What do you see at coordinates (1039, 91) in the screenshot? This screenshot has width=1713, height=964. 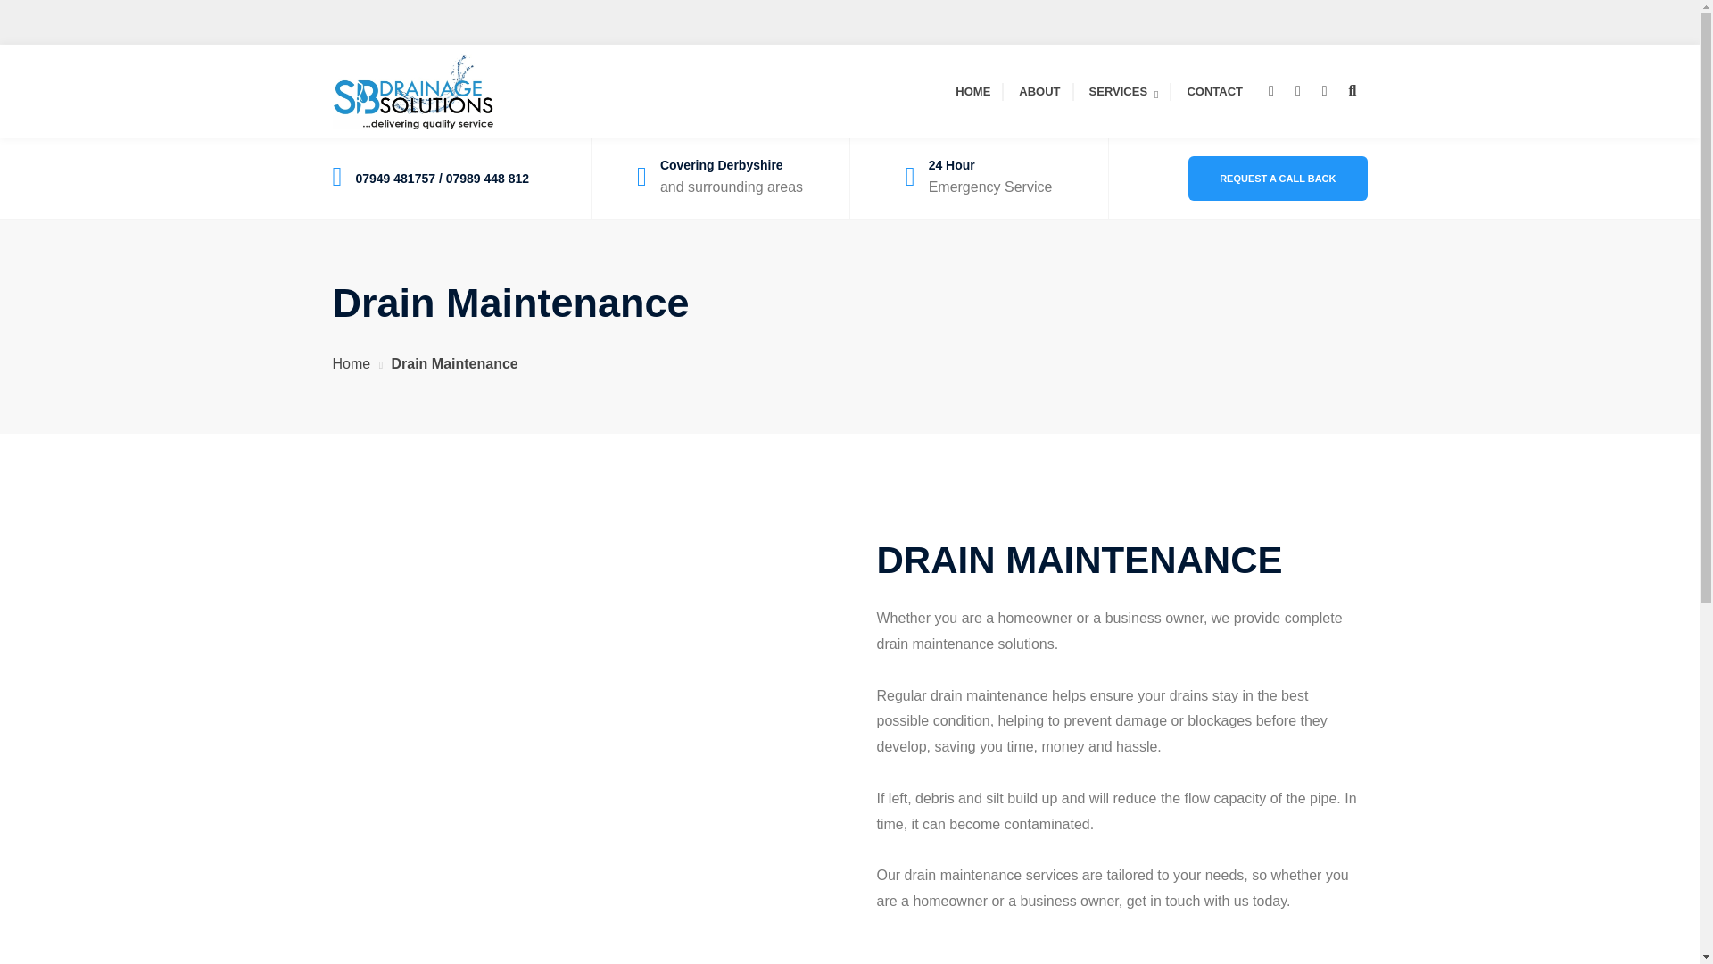 I see `ABOUT` at bounding box center [1039, 91].